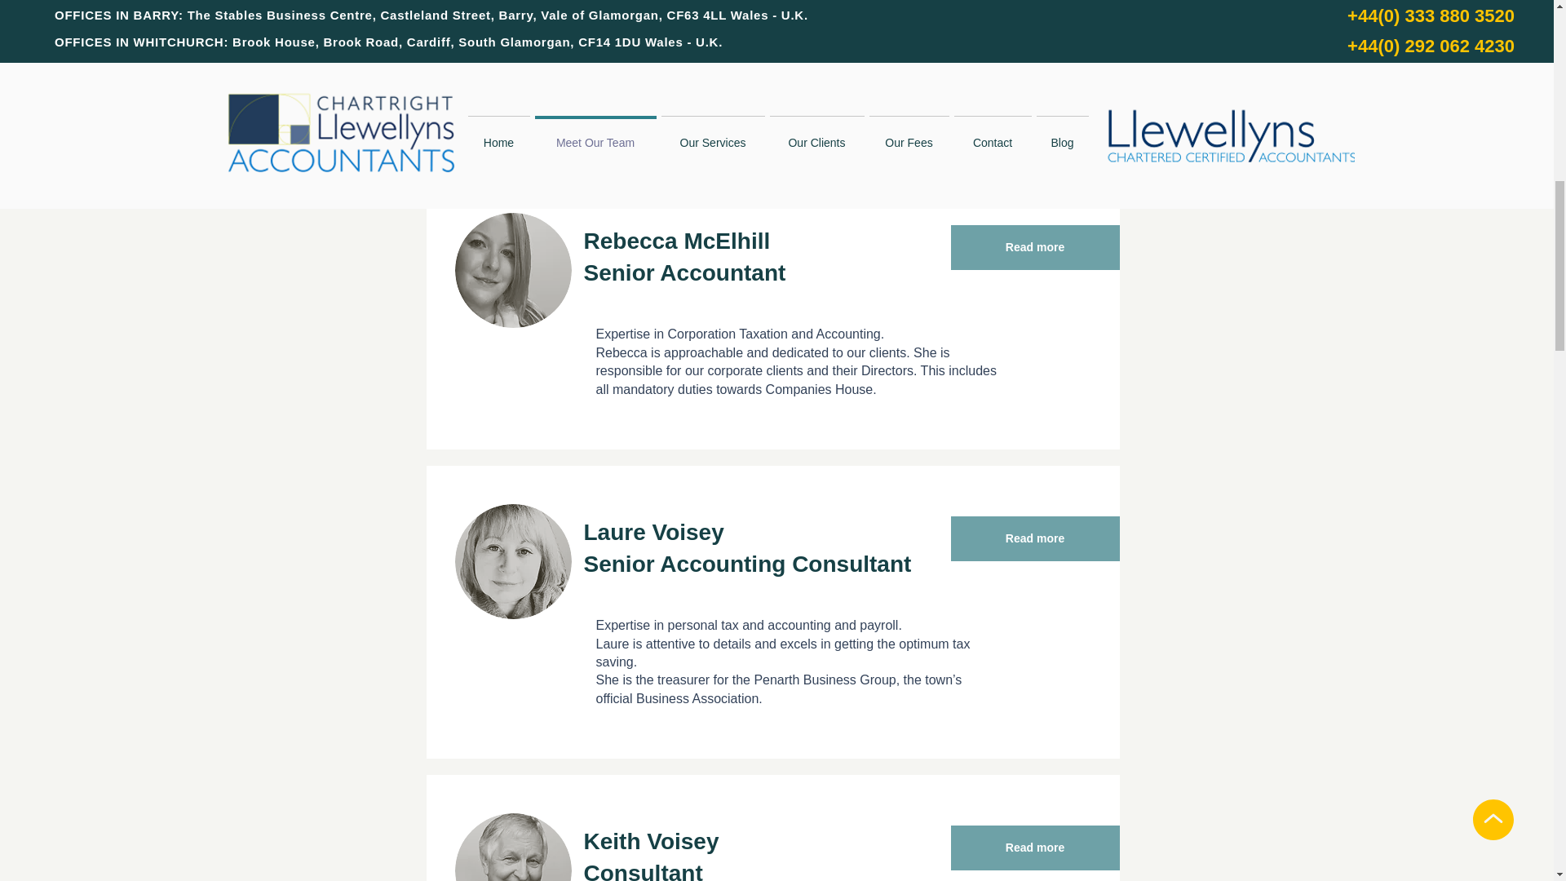 This screenshot has height=881, width=1566. I want to click on Read more, so click(1034, 848).